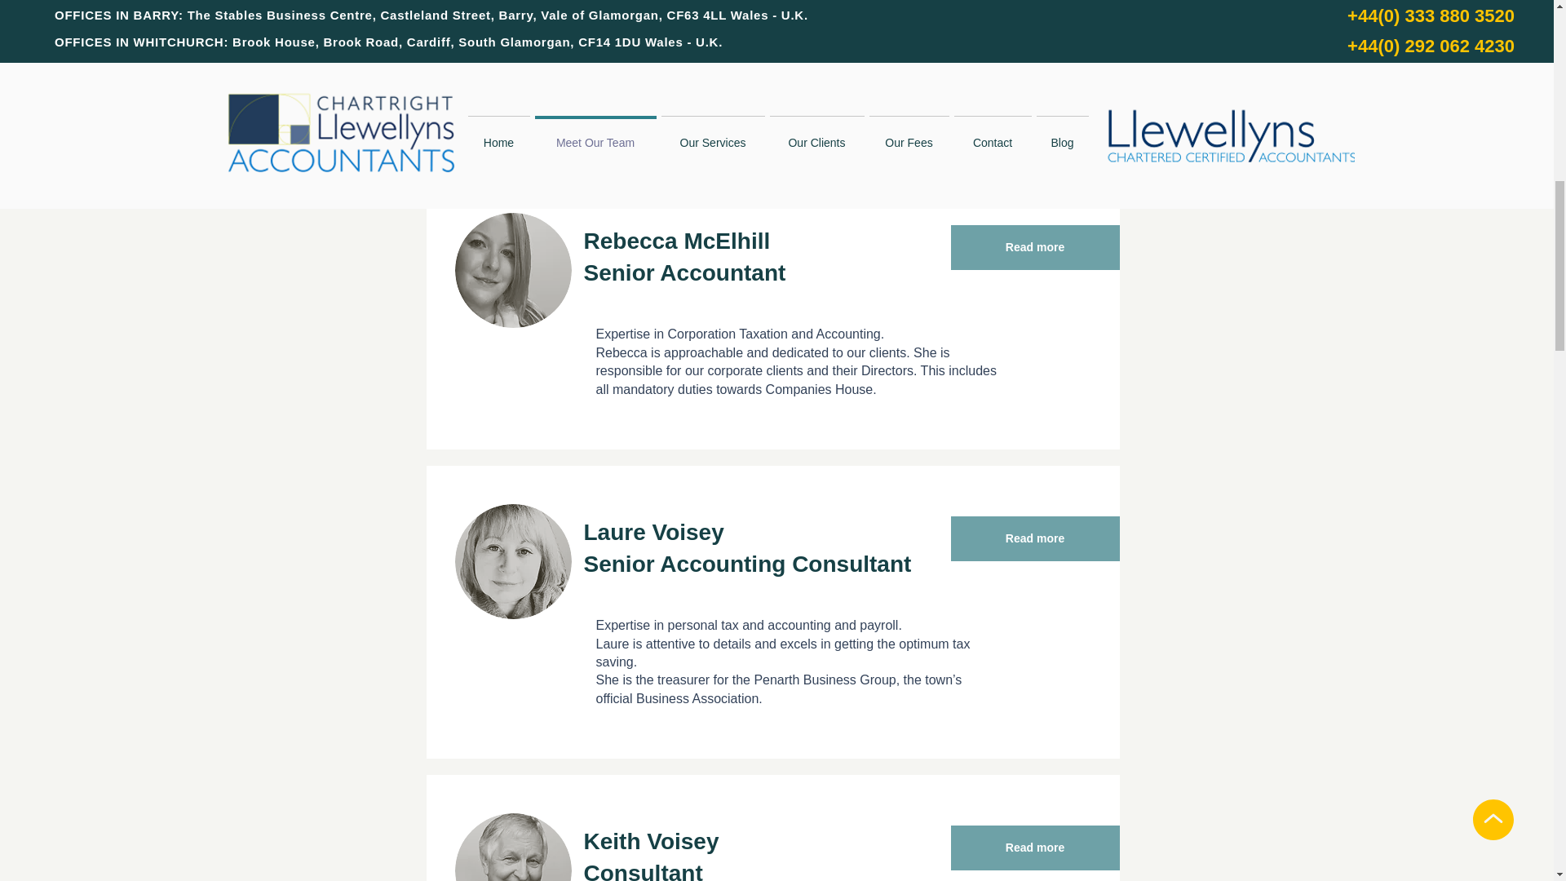 This screenshot has height=881, width=1566. I want to click on Read more, so click(1034, 848).